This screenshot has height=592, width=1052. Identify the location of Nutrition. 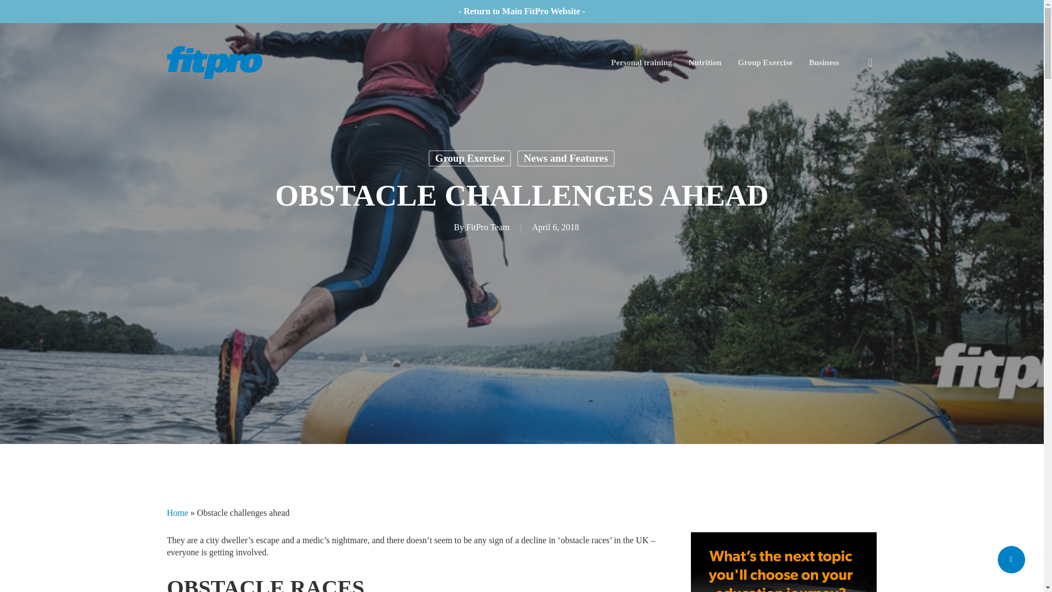
(705, 61).